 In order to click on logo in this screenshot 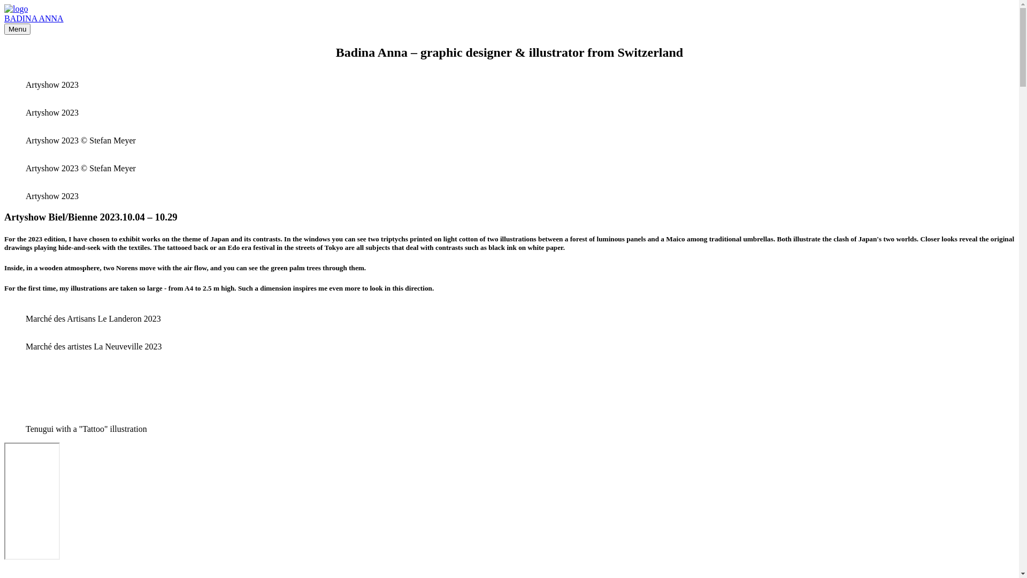, I will do `click(16, 9)`.